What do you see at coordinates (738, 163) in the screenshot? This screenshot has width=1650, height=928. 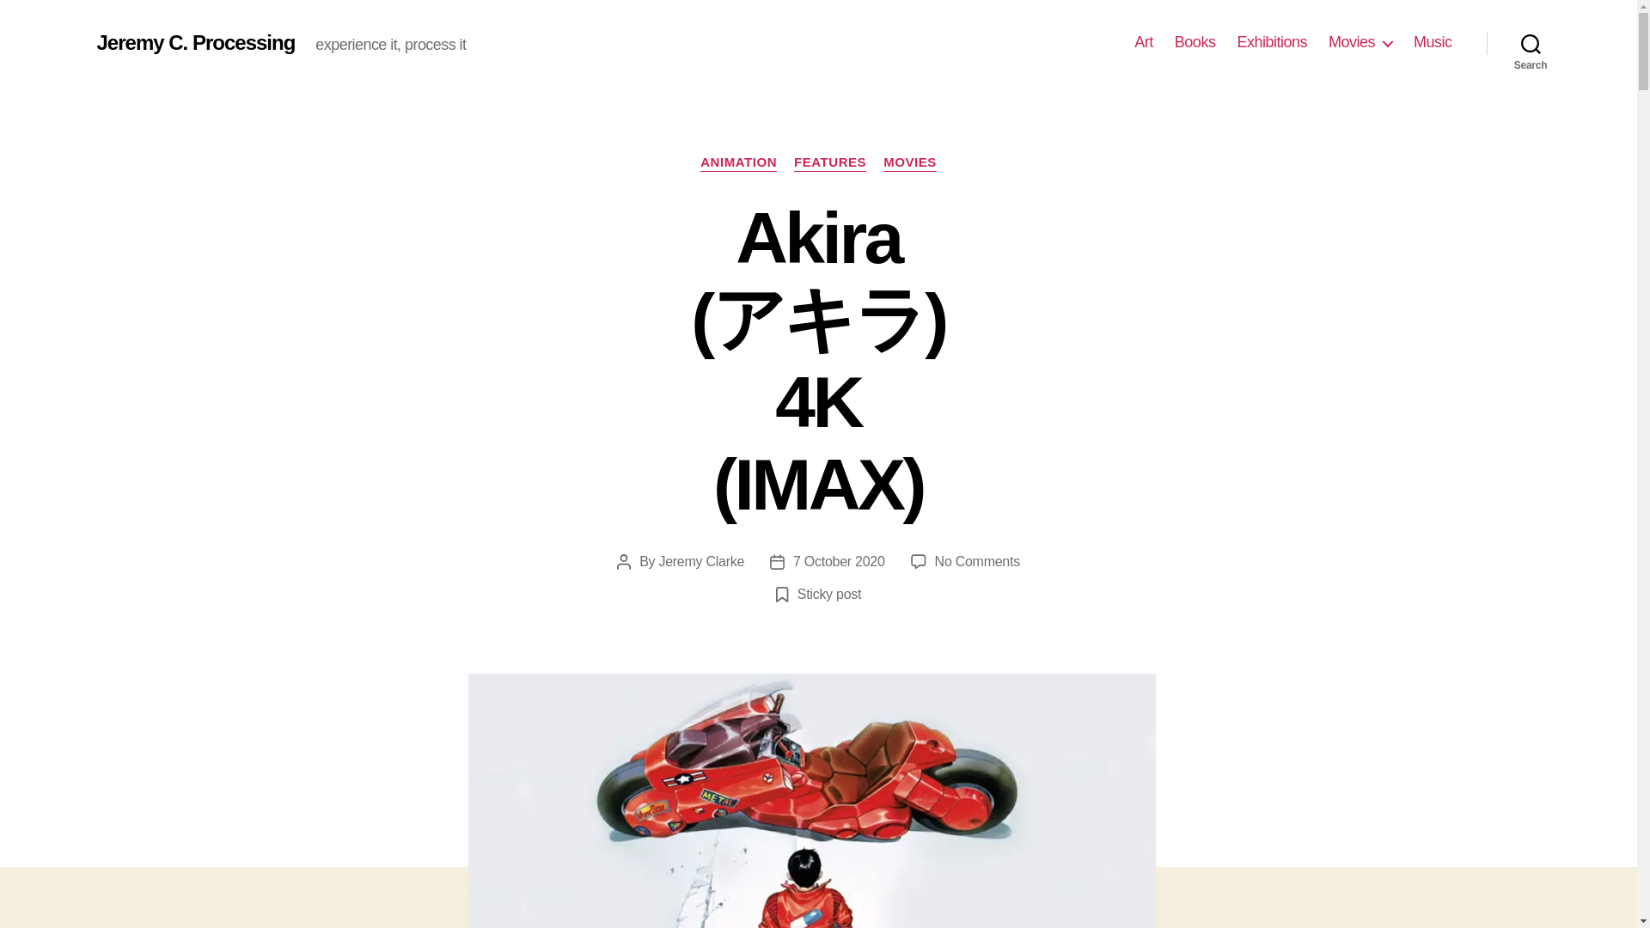 I see `ANIMATION` at bounding box center [738, 163].